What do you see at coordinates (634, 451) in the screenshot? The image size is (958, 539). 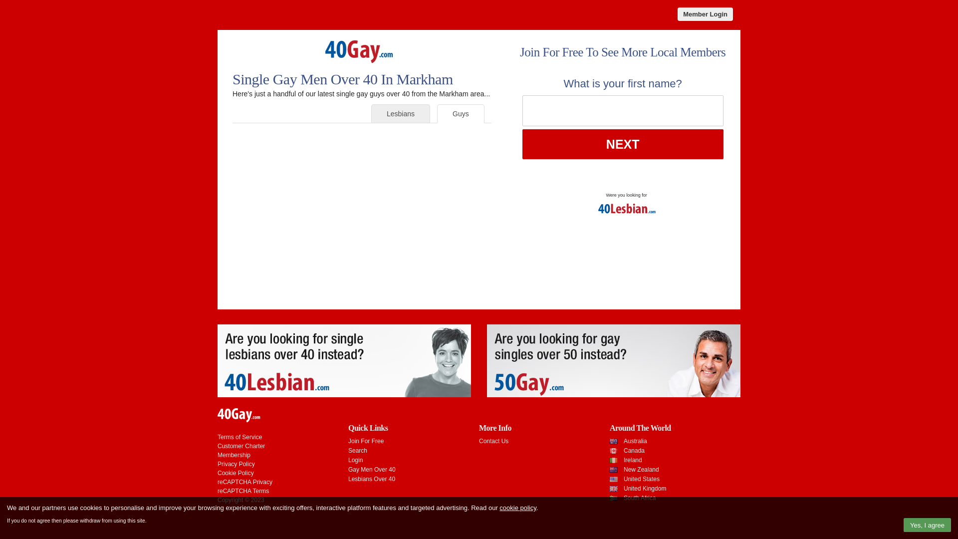 I see `Canada` at bounding box center [634, 451].